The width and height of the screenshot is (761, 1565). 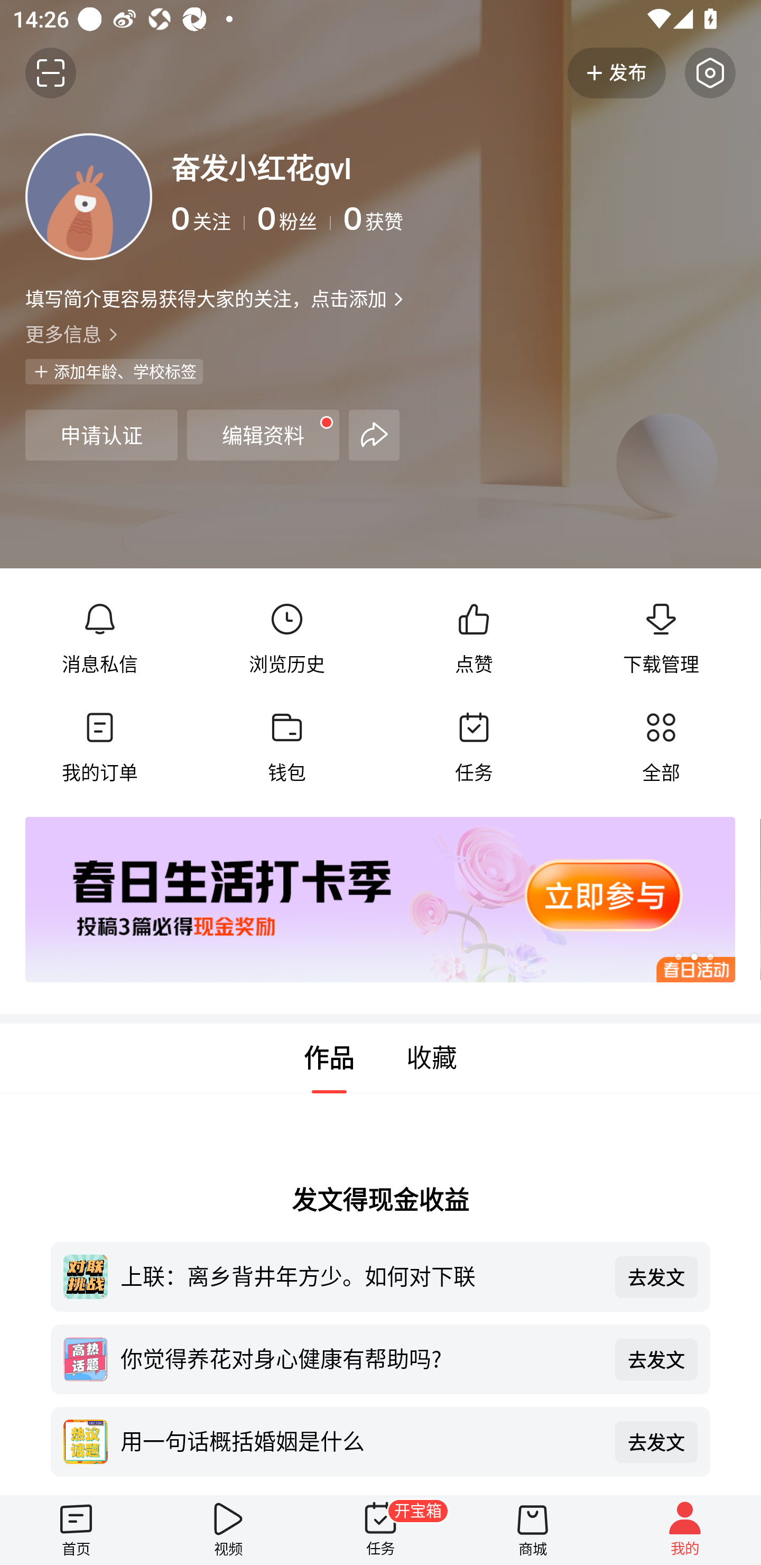 What do you see at coordinates (294, 219) in the screenshot?
I see `0 粉丝` at bounding box center [294, 219].